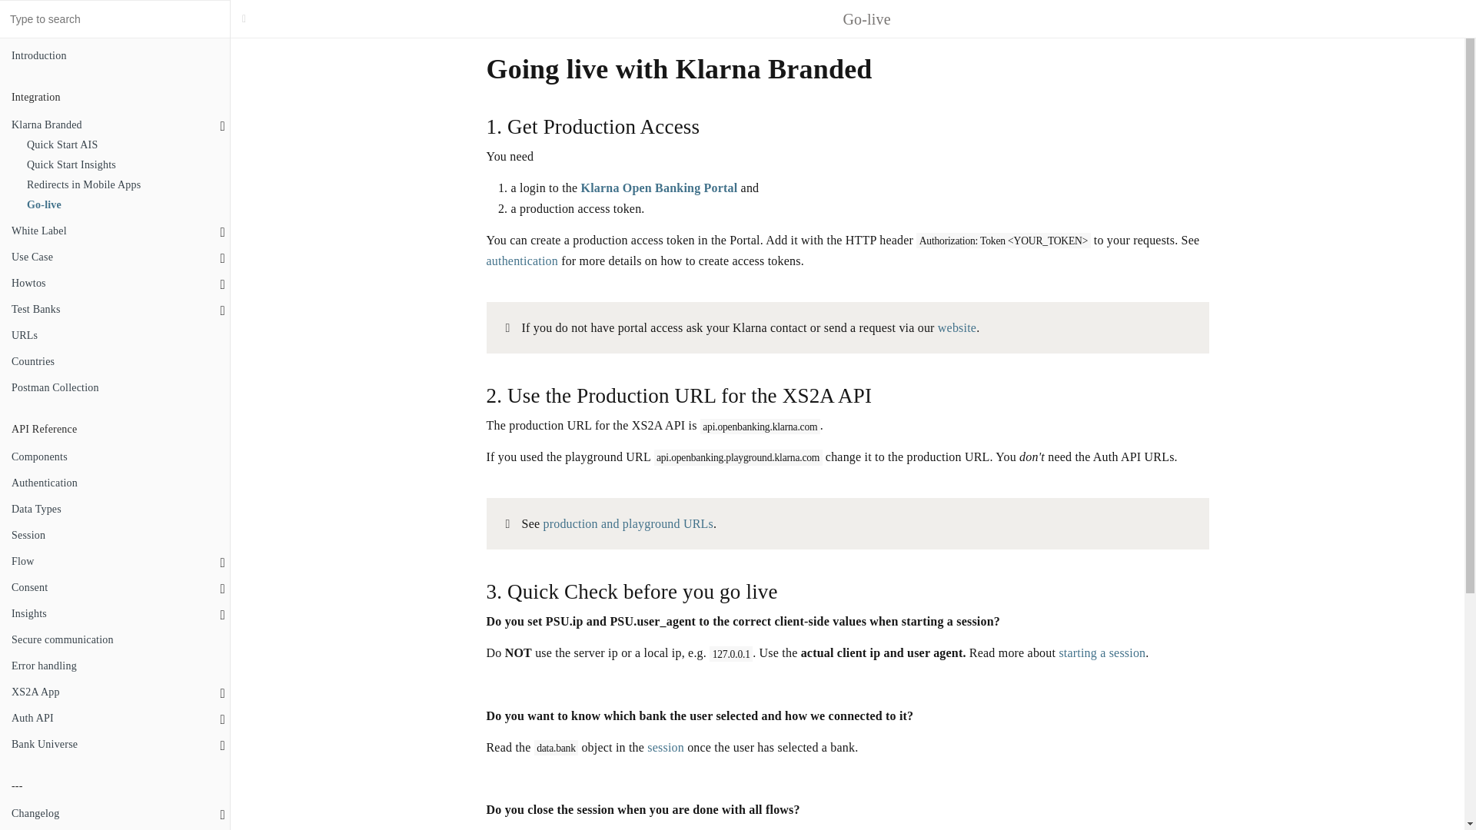 The height and width of the screenshot is (830, 1476). Describe the element at coordinates (115, 56) in the screenshot. I see `Introduction` at that location.